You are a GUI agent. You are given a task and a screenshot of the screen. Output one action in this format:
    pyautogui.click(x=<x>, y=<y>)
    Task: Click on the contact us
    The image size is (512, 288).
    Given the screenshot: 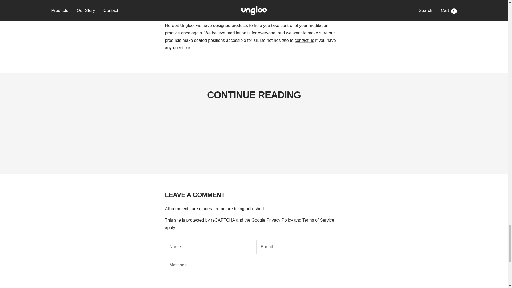 What is the action you would take?
    pyautogui.click(x=305, y=40)
    